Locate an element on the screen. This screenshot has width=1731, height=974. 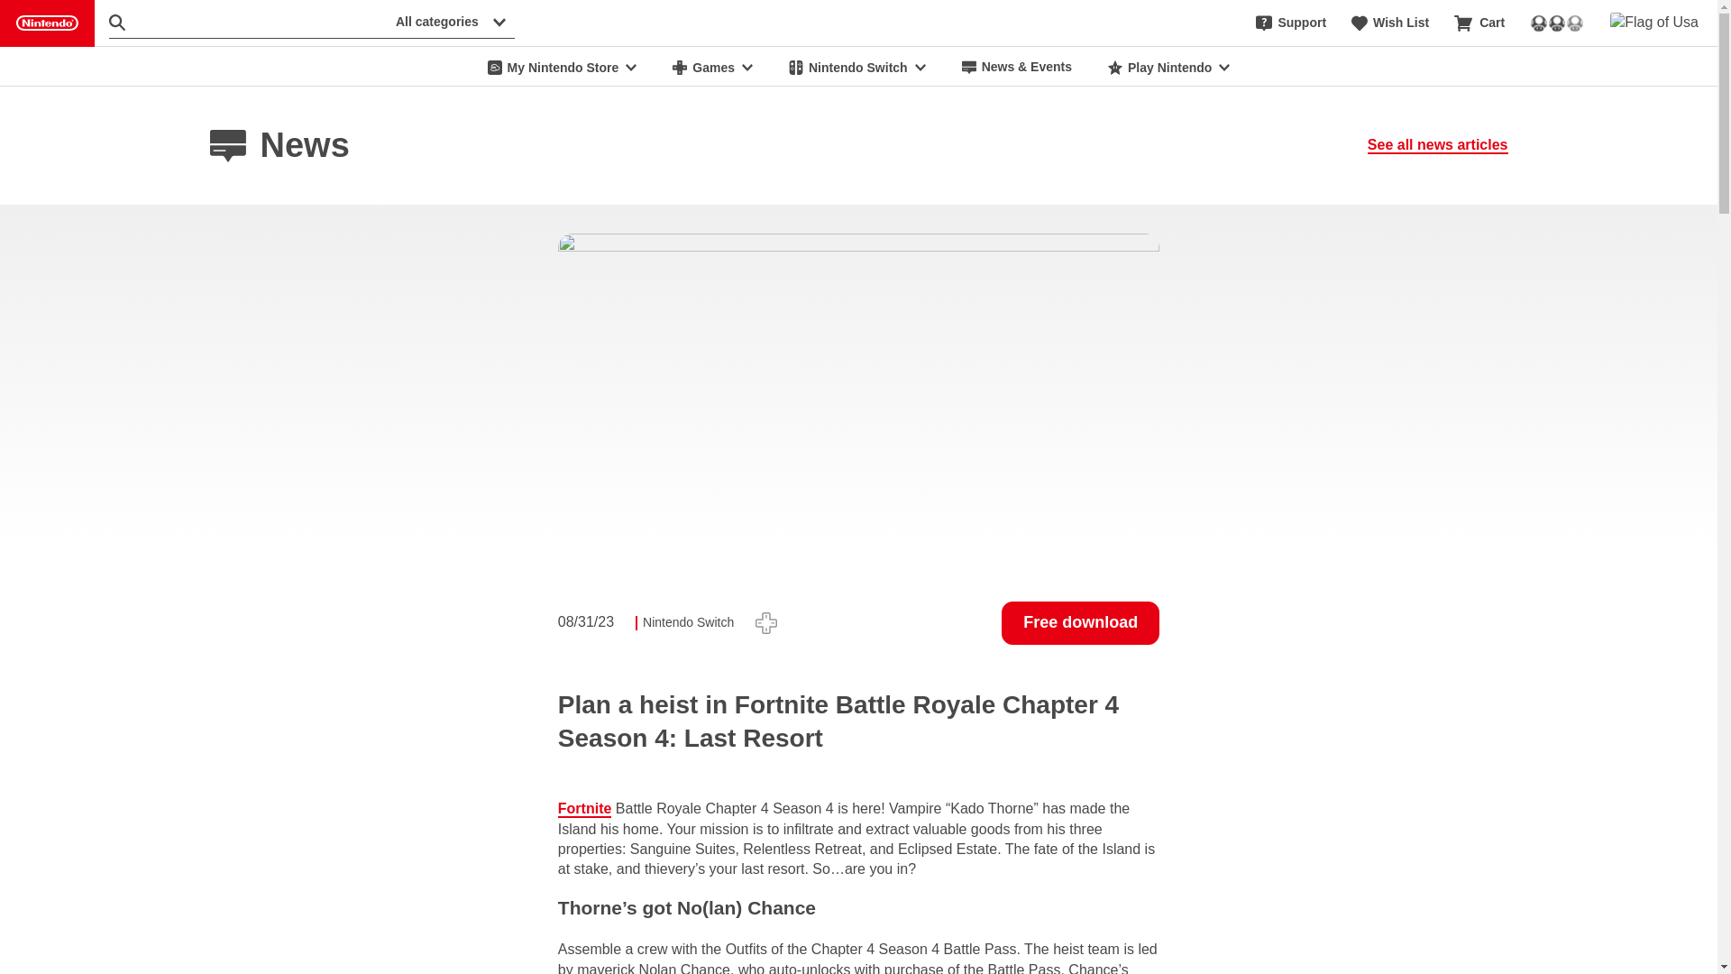
Nintendo is located at coordinates (47, 23).